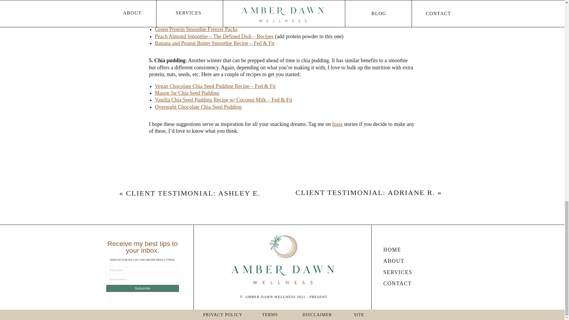 Image resolution: width=569 pixels, height=320 pixels. What do you see at coordinates (317, 316) in the screenshot?
I see `DISCLAIMER` at bounding box center [317, 316].